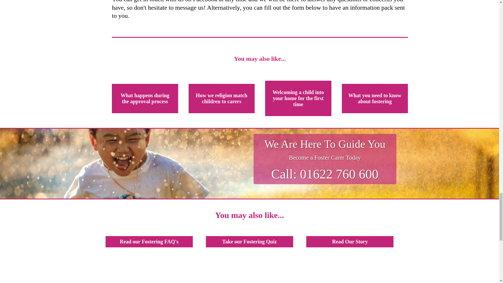  I want to click on Take our Fostering Quiz, so click(249, 242).